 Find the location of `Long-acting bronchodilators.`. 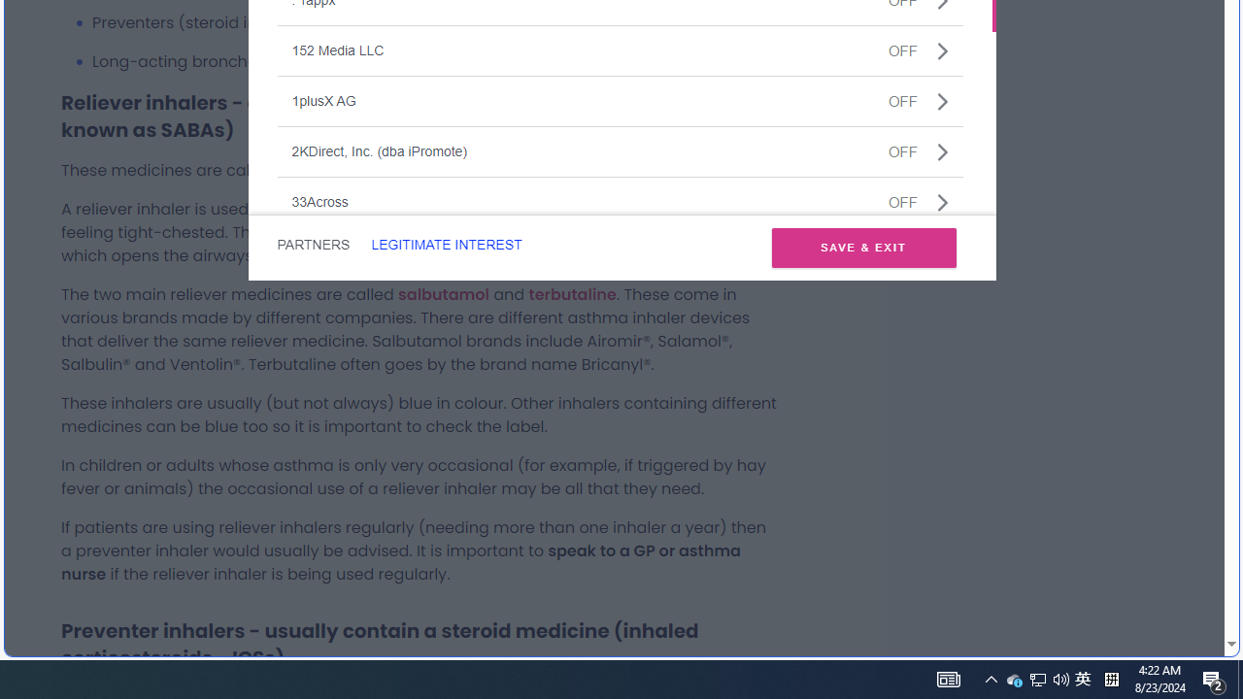

Long-acting bronchodilators. is located at coordinates (435, 62).